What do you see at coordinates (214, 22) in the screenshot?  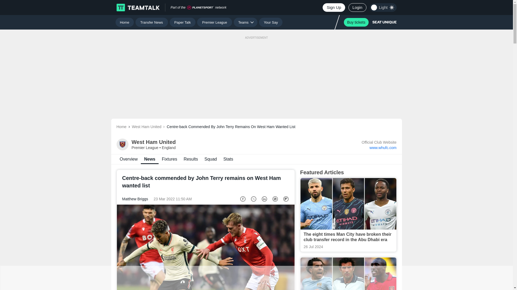 I see `Login` at bounding box center [214, 22].